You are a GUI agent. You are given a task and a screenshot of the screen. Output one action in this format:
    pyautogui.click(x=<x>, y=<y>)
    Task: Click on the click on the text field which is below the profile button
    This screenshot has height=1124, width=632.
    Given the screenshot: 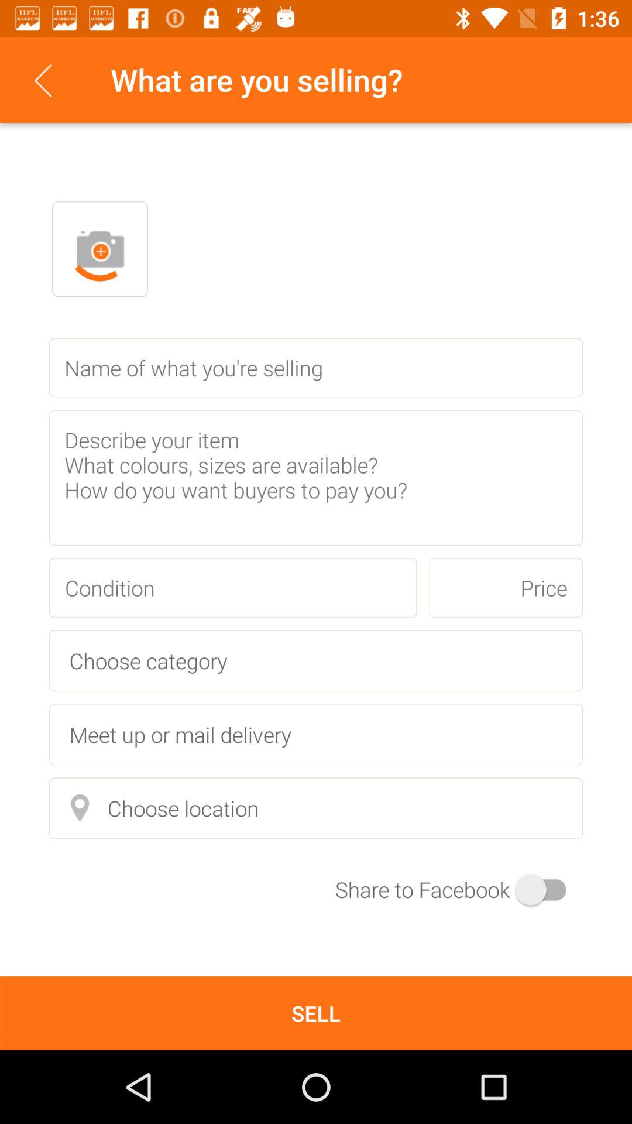 What is the action you would take?
    pyautogui.click(x=316, y=368)
    